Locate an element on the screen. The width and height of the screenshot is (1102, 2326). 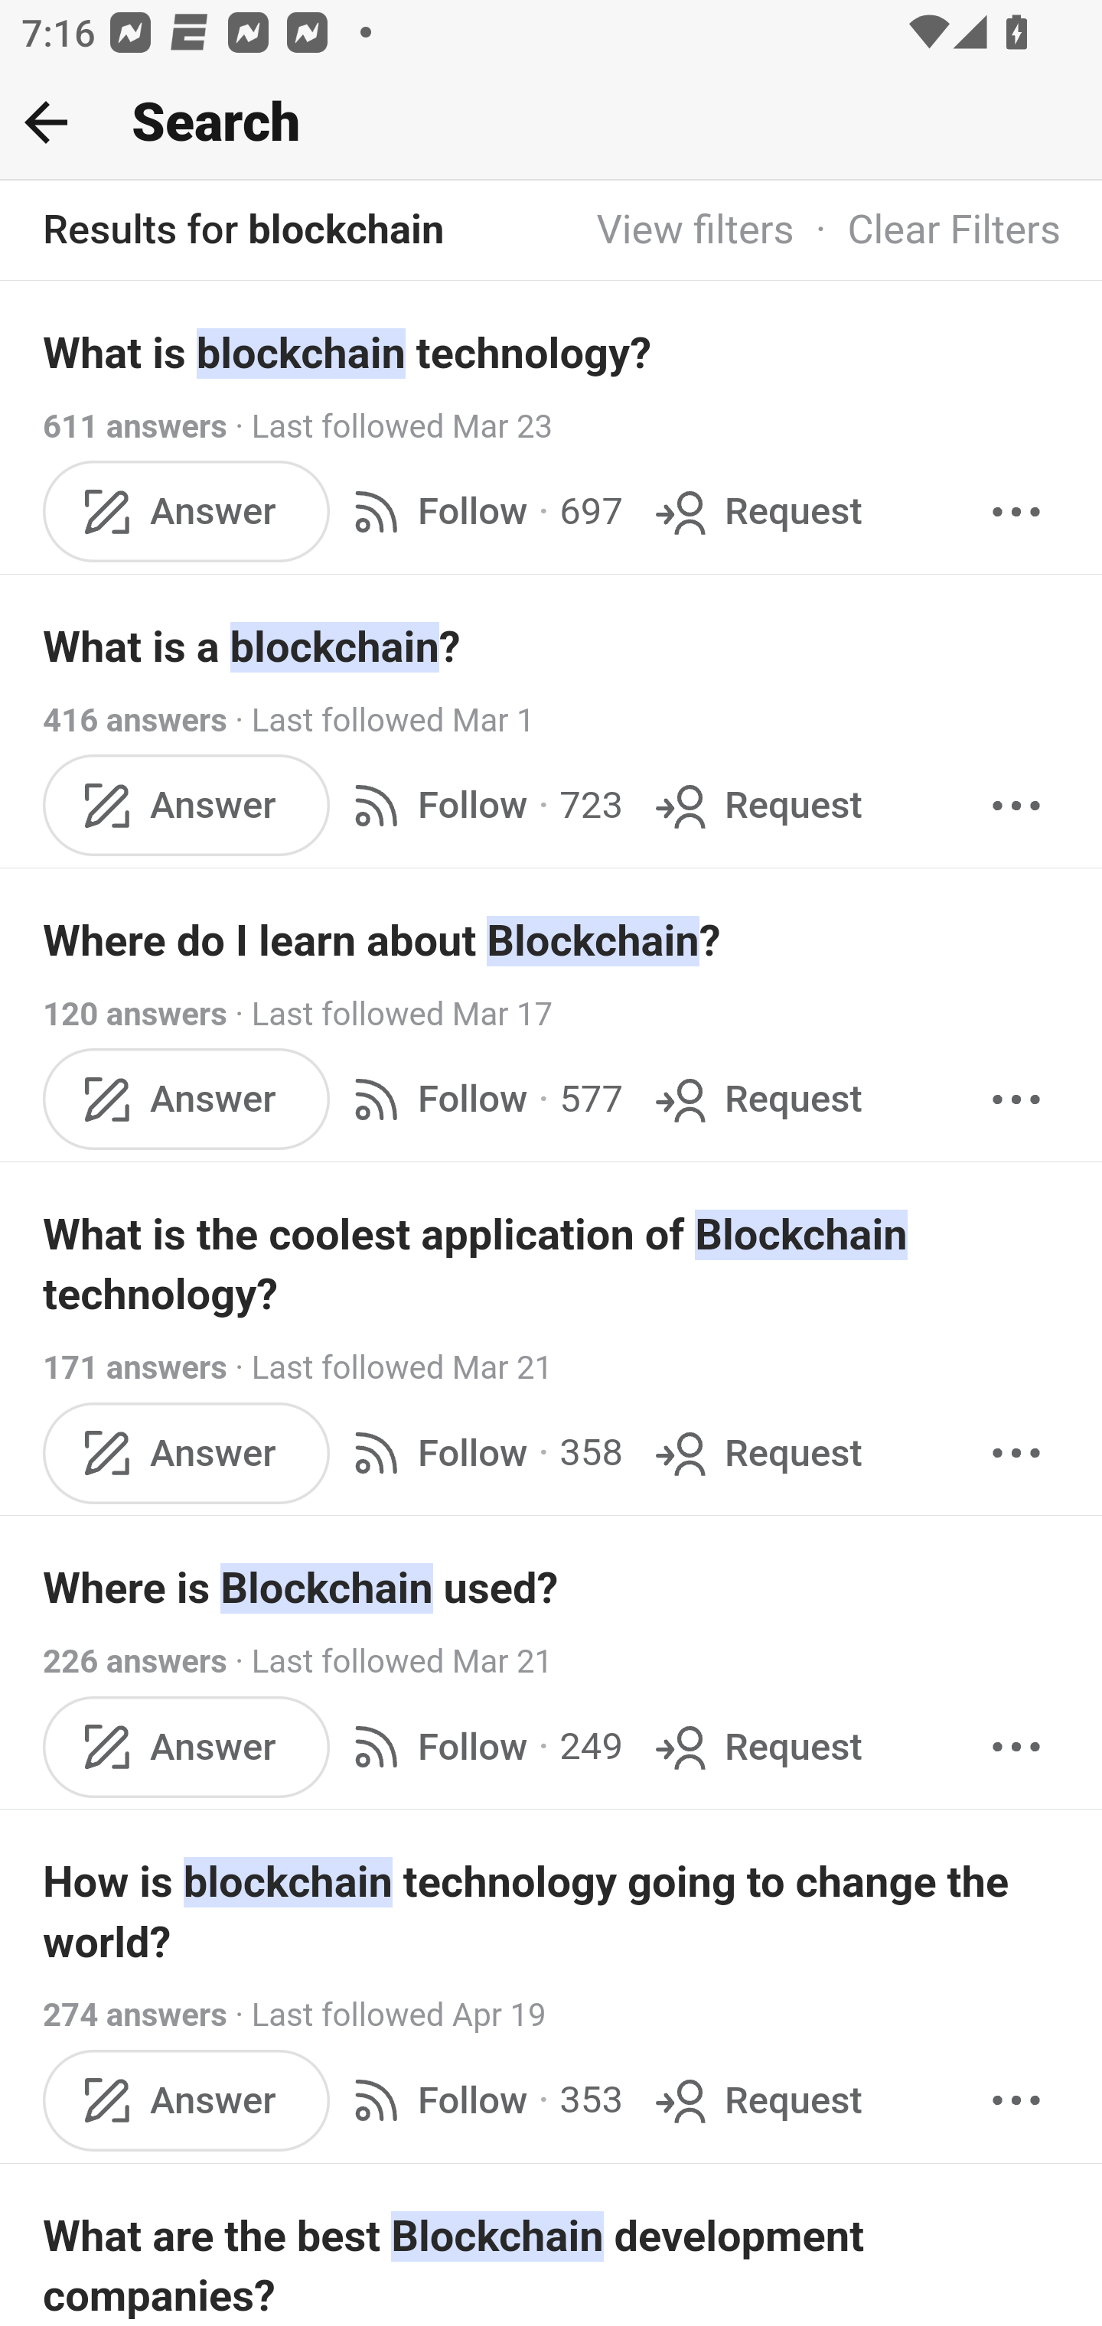
Follow · 697 is located at coordinates (482, 510).